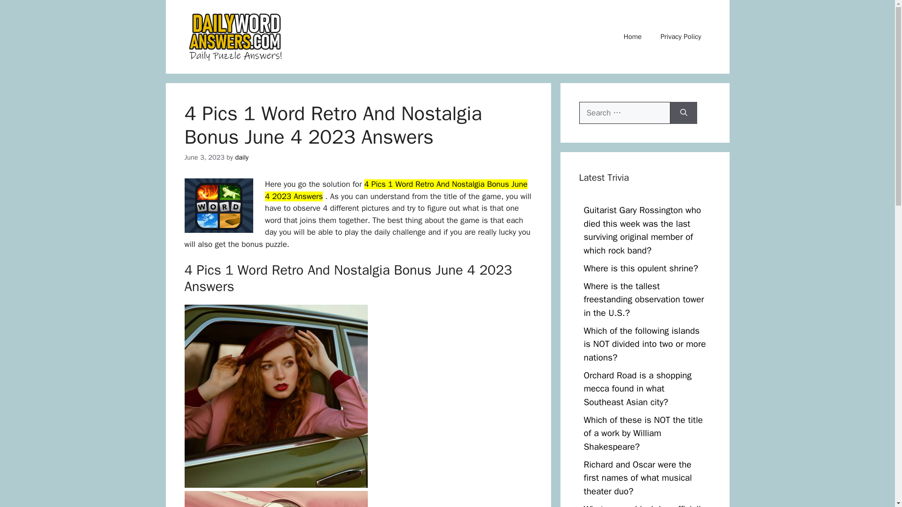  I want to click on Where is this opulent shrine?, so click(641, 269).